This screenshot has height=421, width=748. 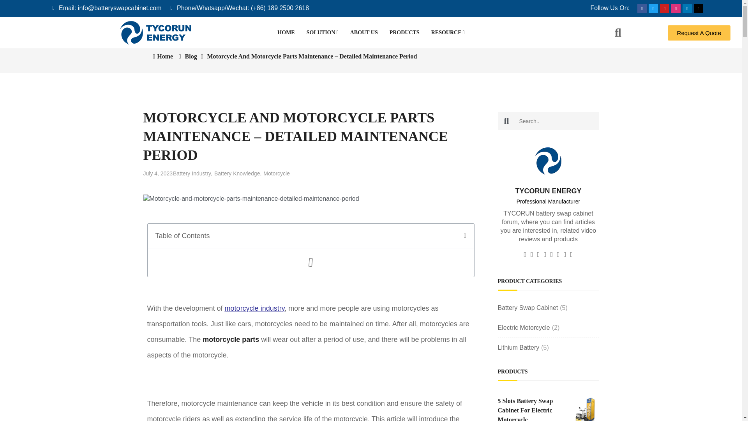 What do you see at coordinates (448, 33) in the screenshot?
I see `RESOURCE` at bounding box center [448, 33].